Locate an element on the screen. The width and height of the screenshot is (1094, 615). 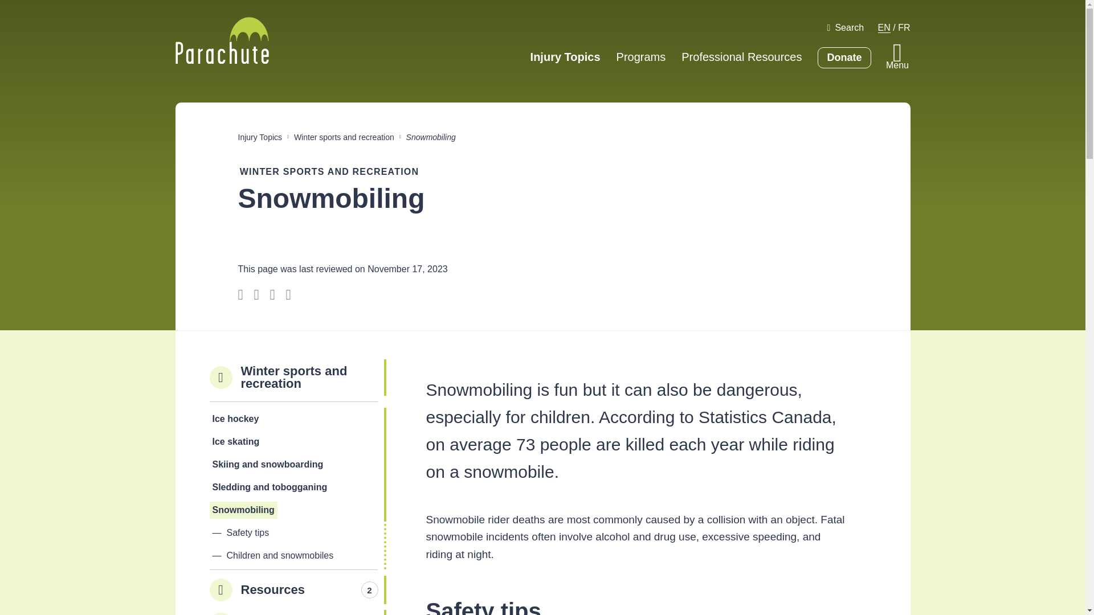
Injury Topics is located at coordinates (565, 57).